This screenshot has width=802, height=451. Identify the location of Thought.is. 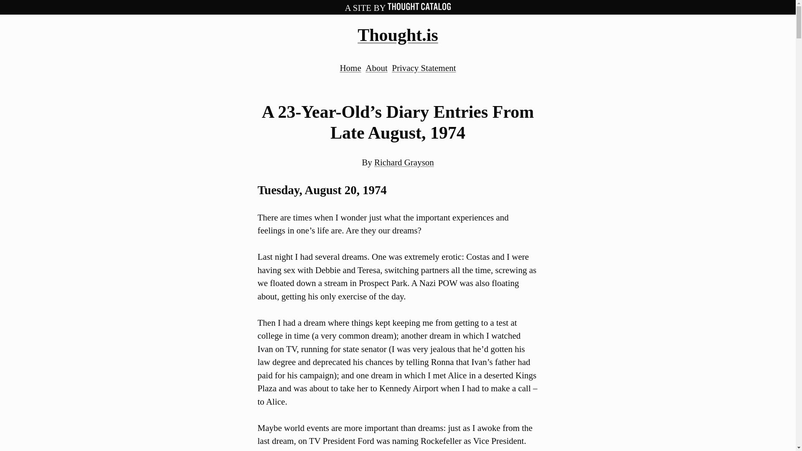
(398, 35).